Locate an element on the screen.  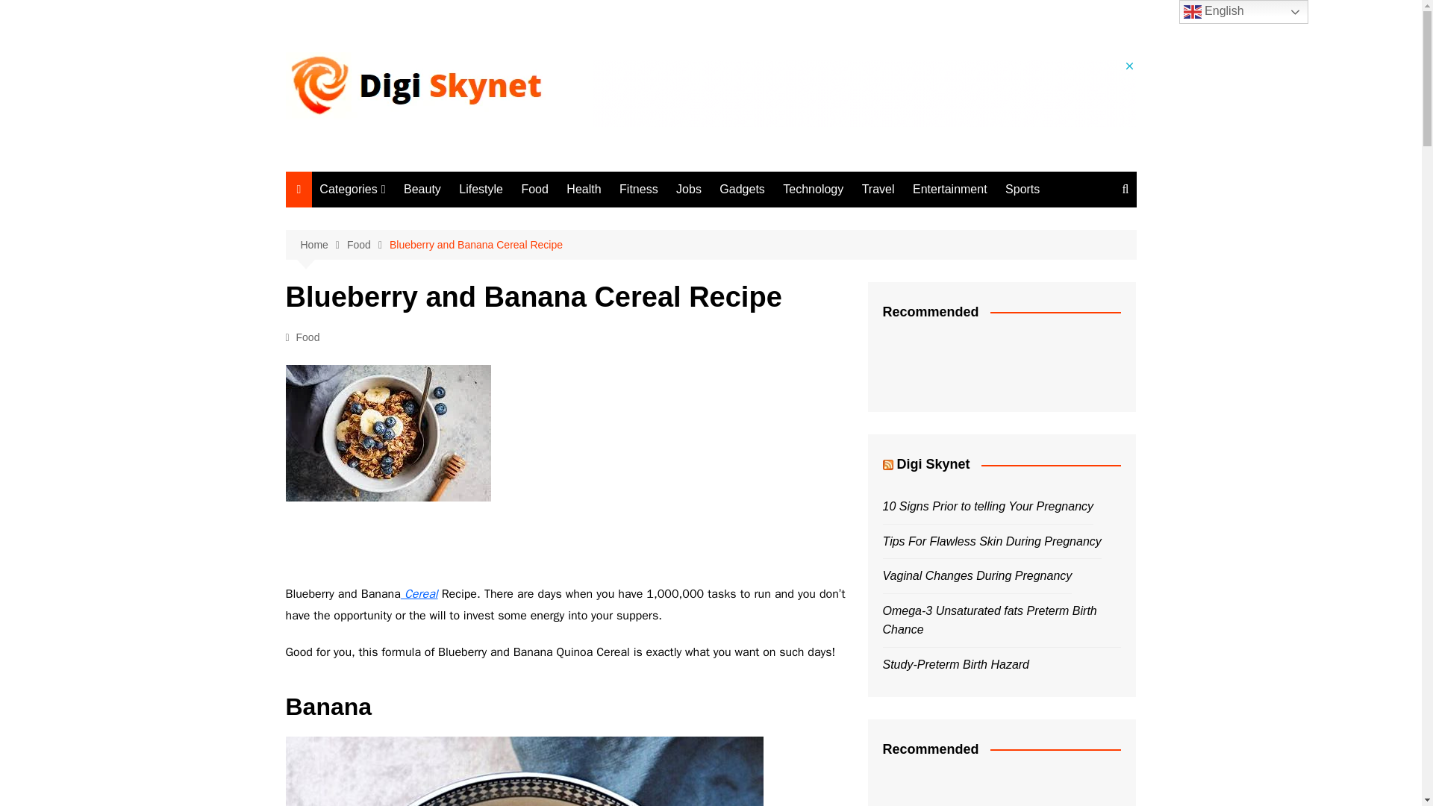
Technology is located at coordinates (394, 416).